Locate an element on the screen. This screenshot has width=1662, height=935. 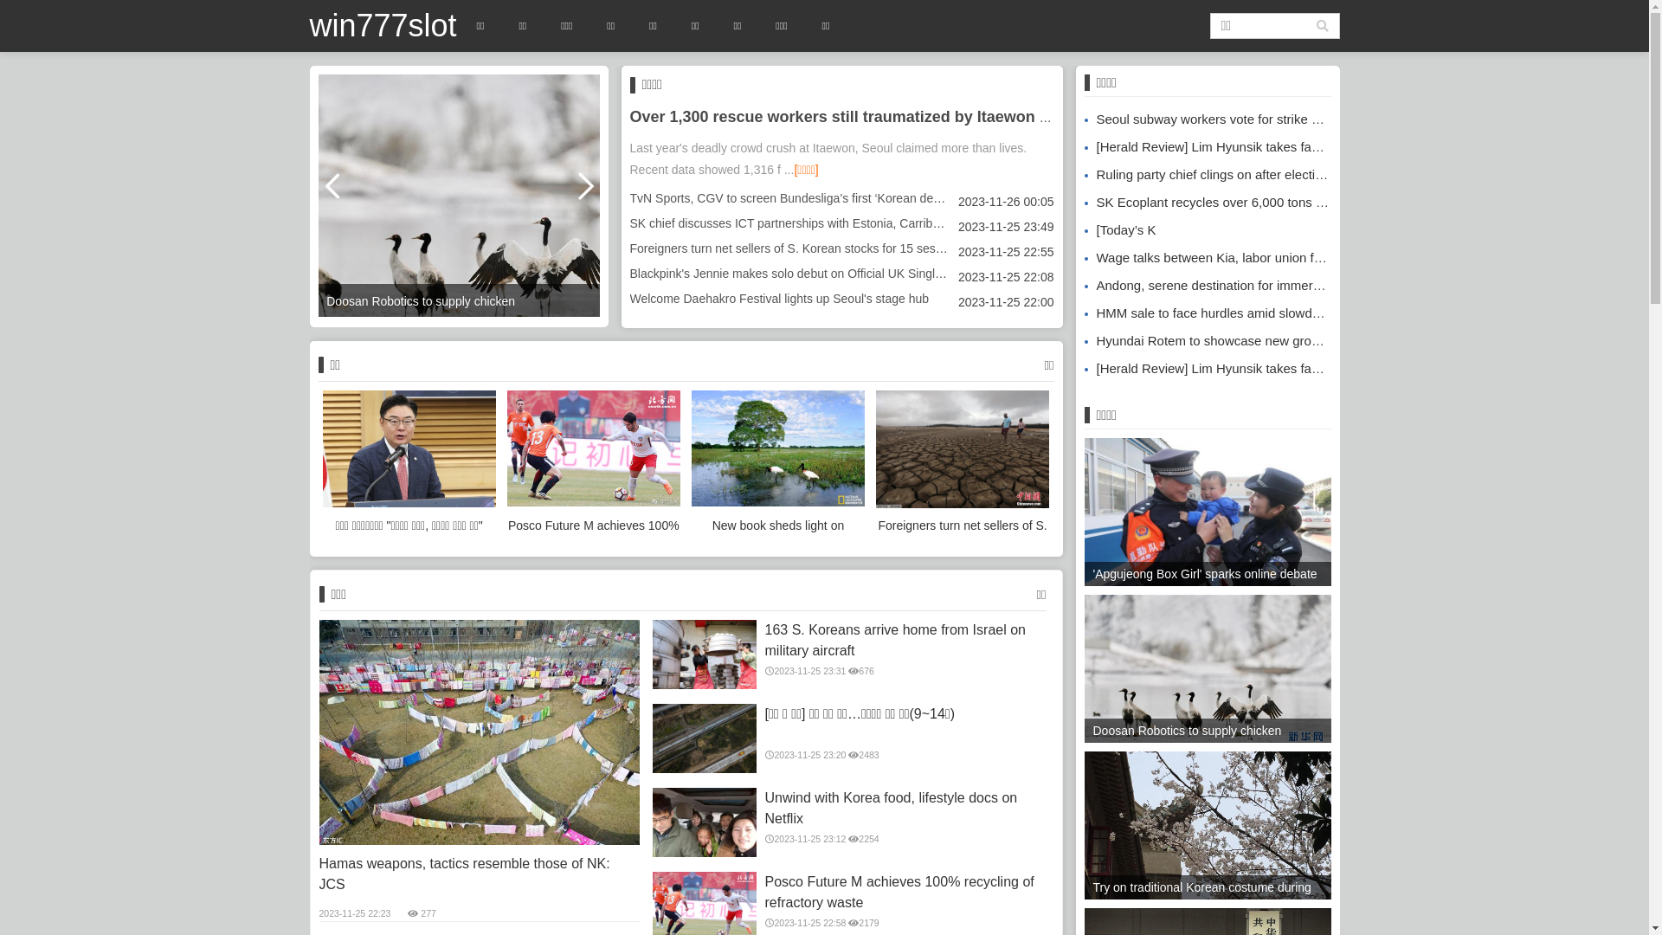
Seoul subway workers vote for strike plan is located at coordinates (1210, 119).